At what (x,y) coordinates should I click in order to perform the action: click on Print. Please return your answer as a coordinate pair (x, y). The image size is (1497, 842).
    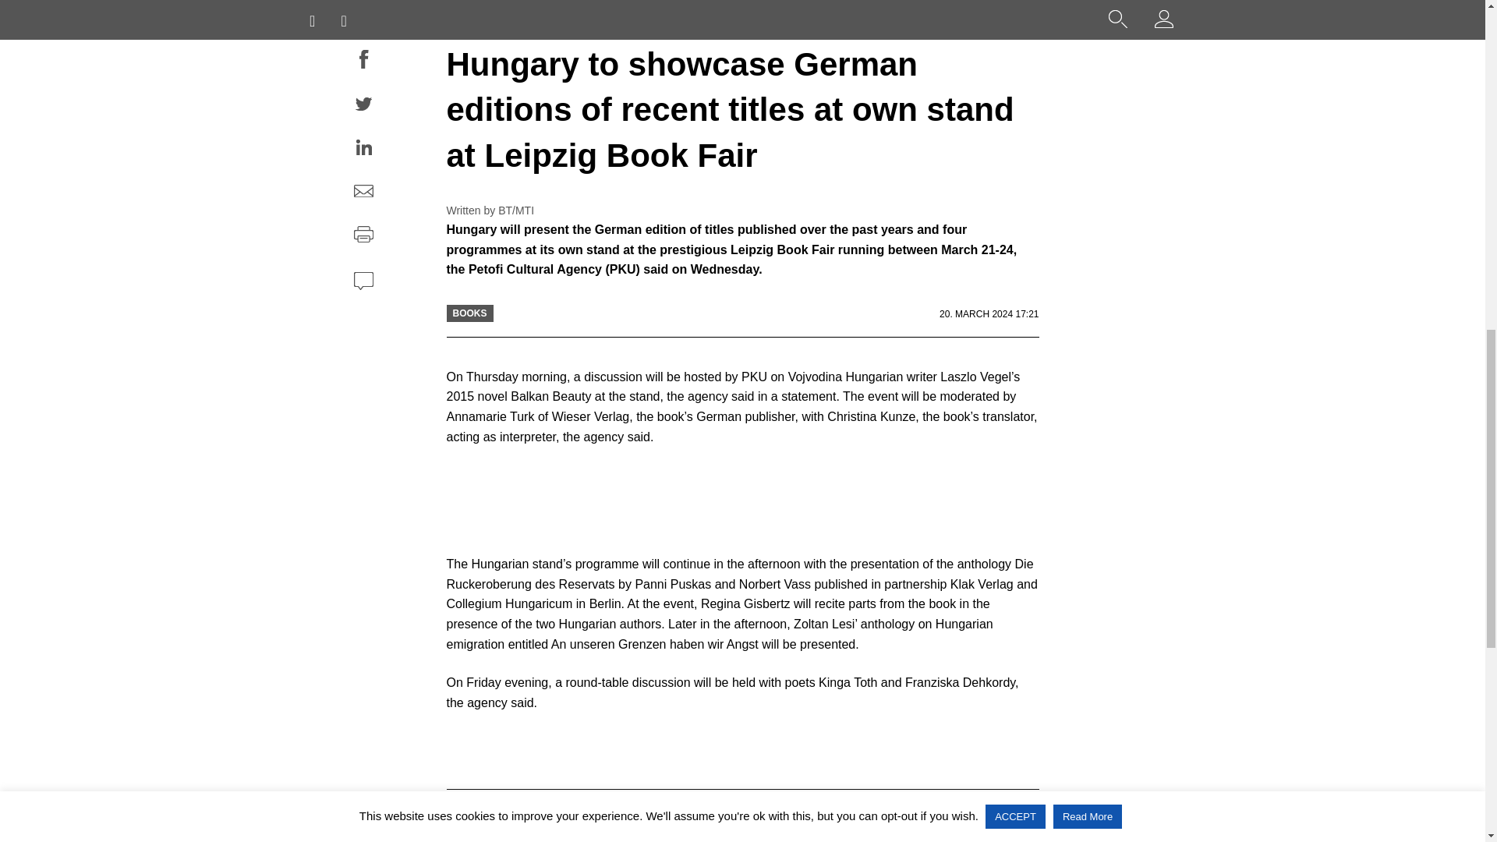
    Looking at the image, I should click on (363, 237).